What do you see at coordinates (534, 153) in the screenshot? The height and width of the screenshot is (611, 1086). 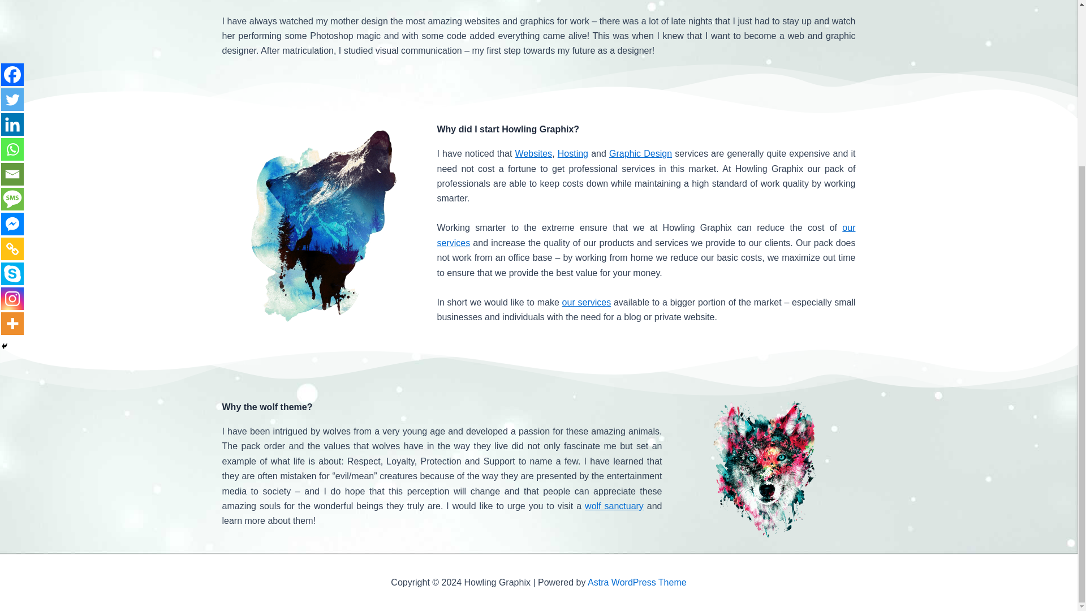 I see `Websites` at bounding box center [534, 153].